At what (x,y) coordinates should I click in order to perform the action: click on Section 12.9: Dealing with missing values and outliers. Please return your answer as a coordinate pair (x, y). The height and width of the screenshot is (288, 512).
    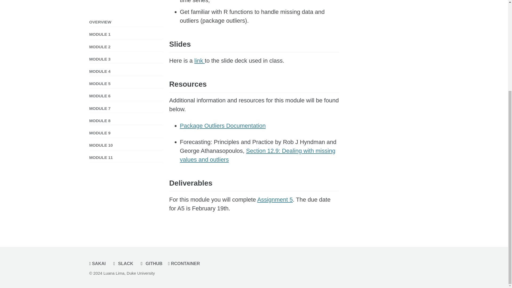
    Looking at the image, I should click on (257, 155).